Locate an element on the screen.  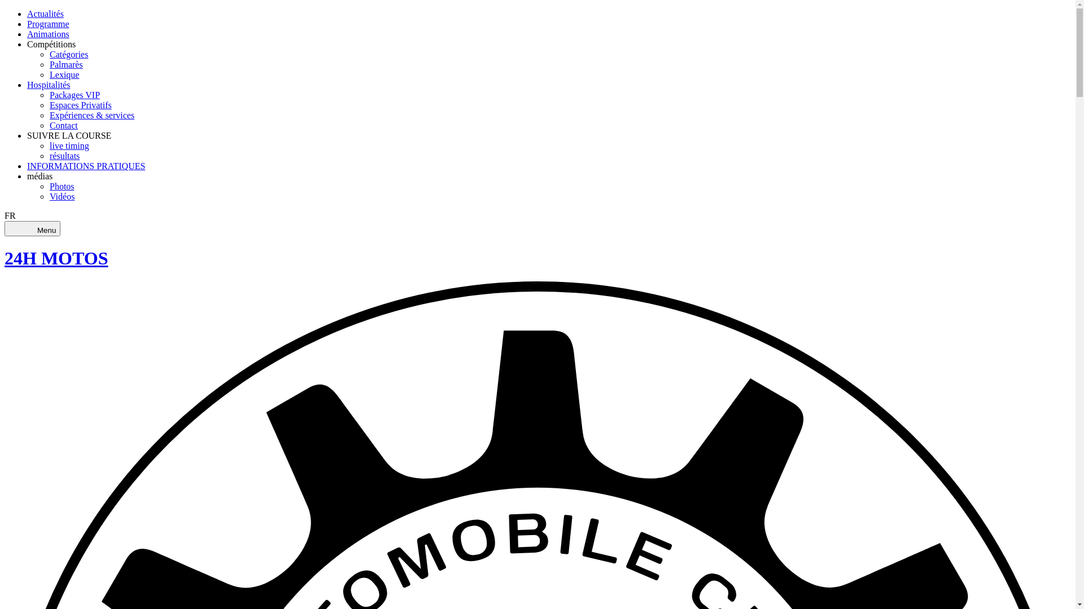
INFORMATIONS PRATIQUES is located at coordinates (86, 166).